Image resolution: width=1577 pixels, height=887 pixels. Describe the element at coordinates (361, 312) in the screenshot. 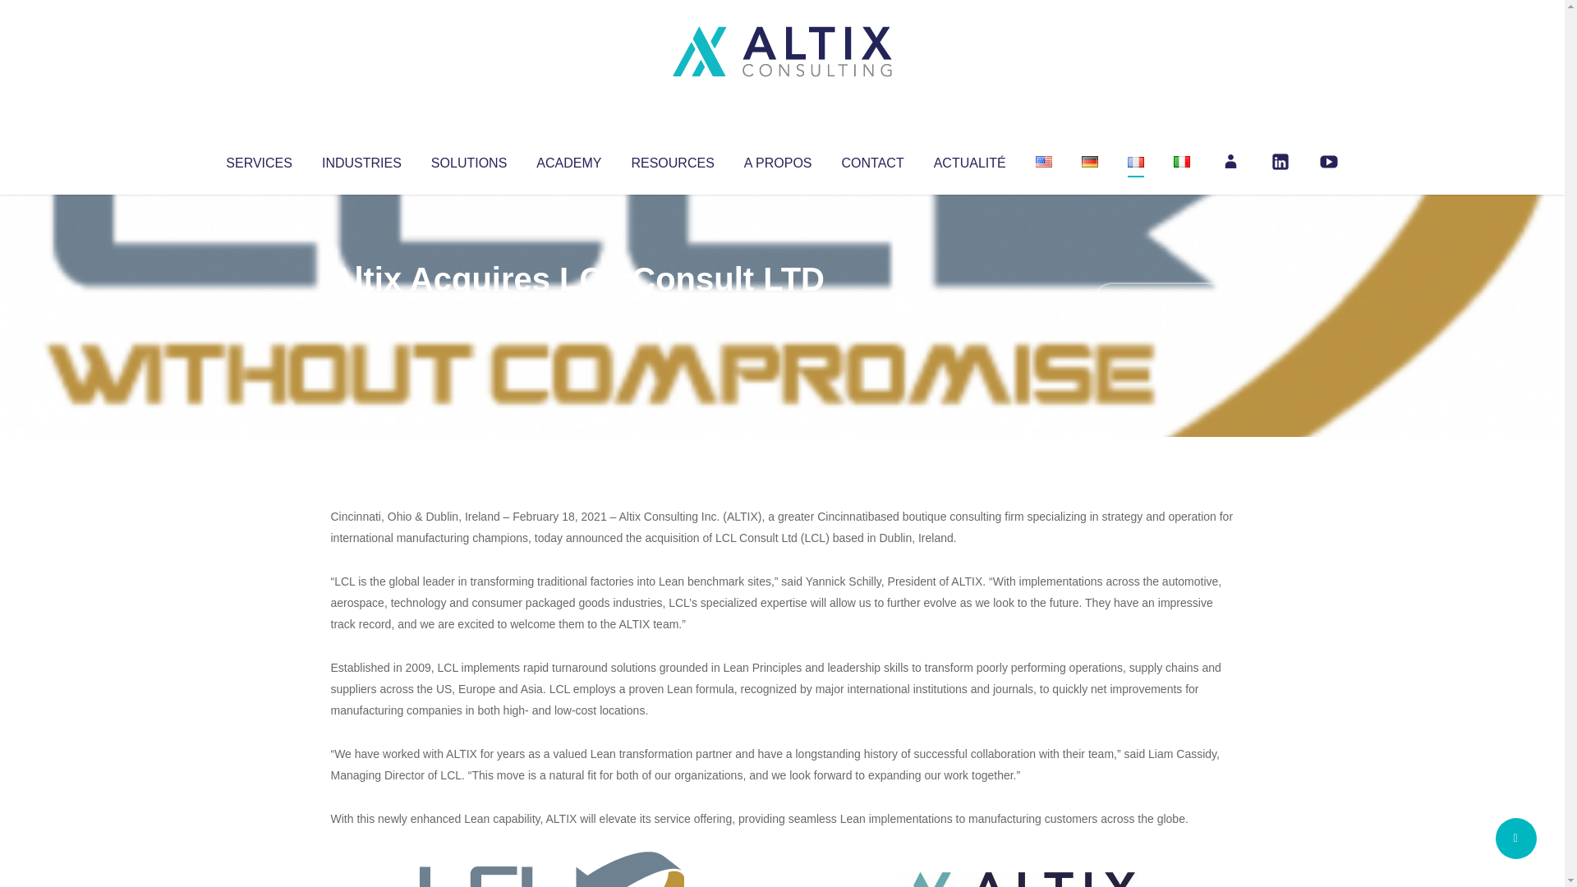

I see `Altix` at that location.